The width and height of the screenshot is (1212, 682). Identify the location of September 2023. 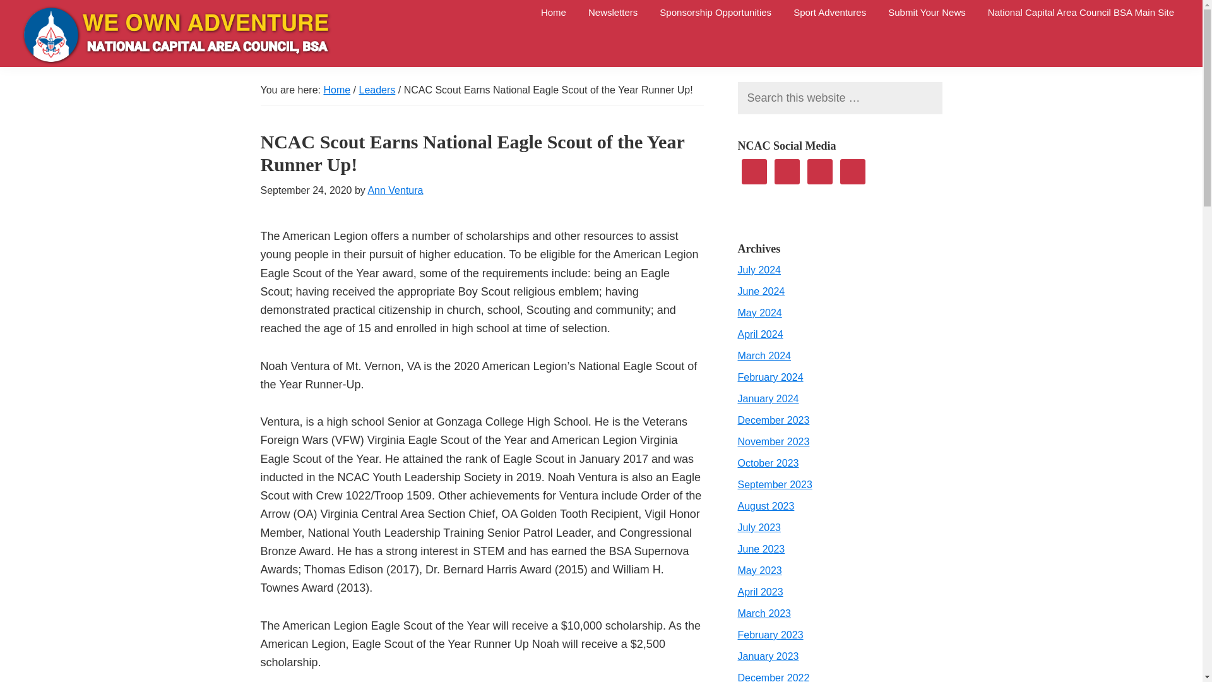
(774, 485).